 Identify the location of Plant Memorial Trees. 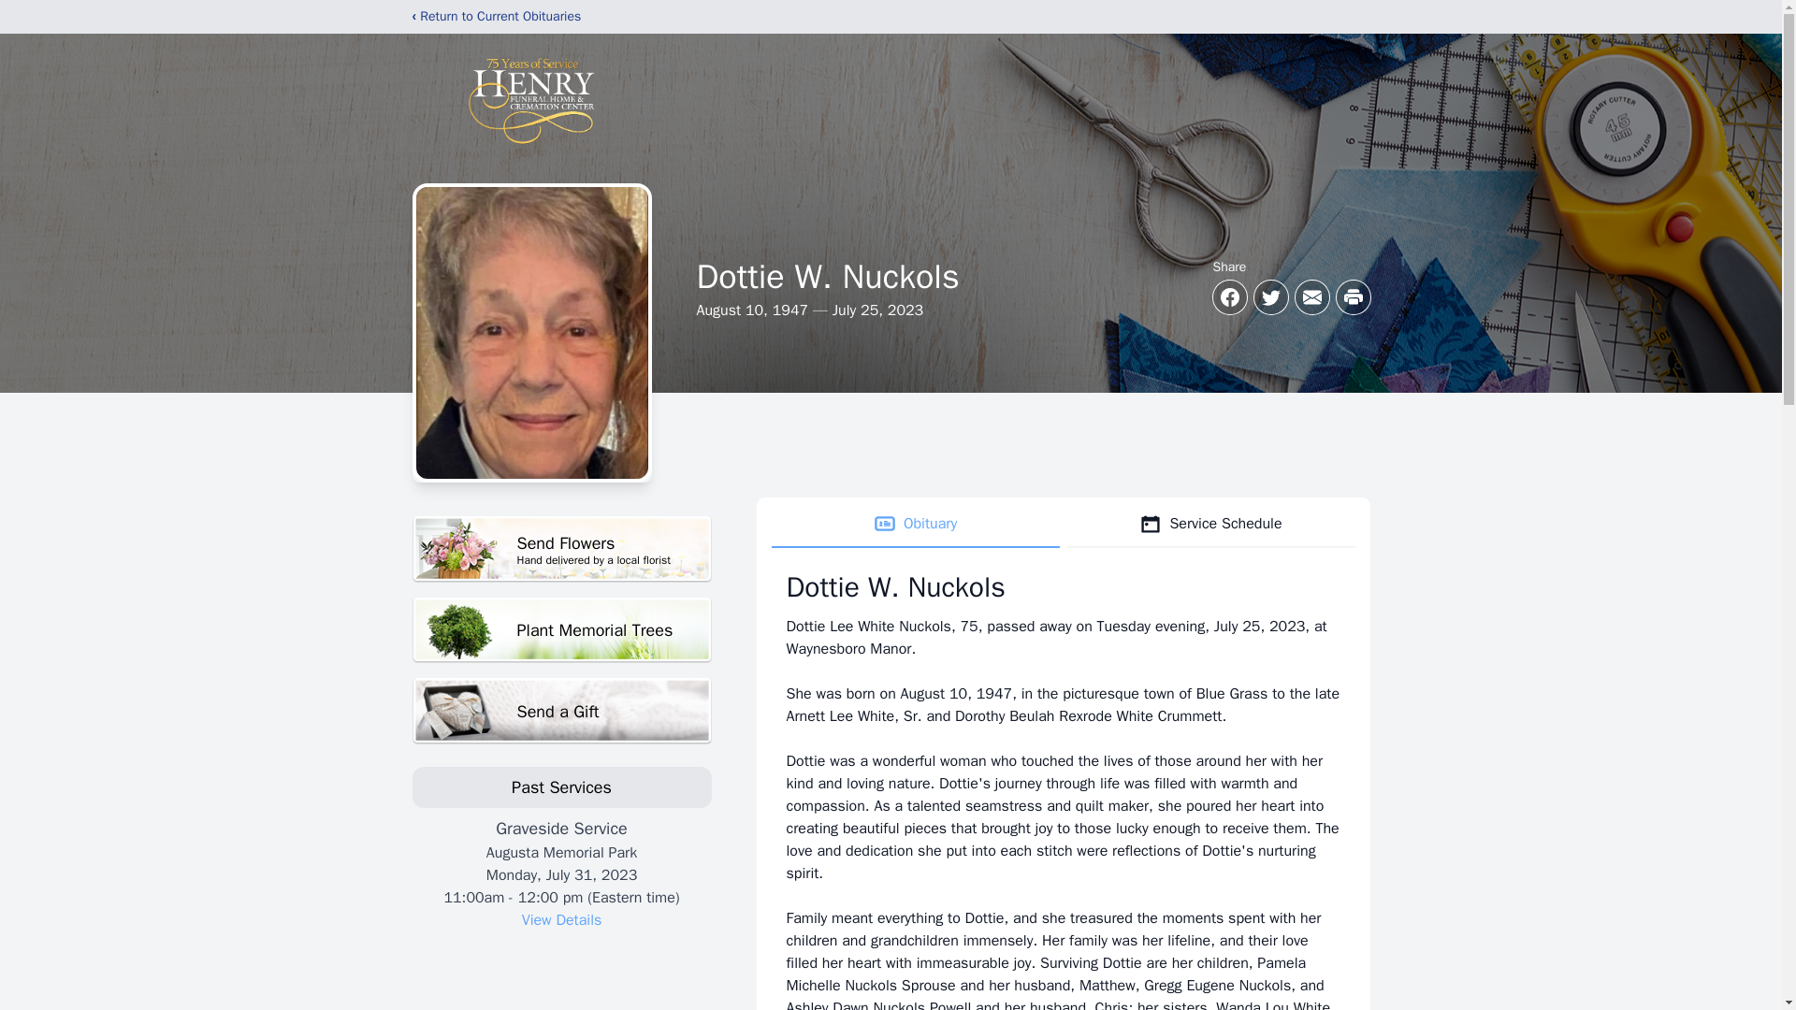
(561, 630).